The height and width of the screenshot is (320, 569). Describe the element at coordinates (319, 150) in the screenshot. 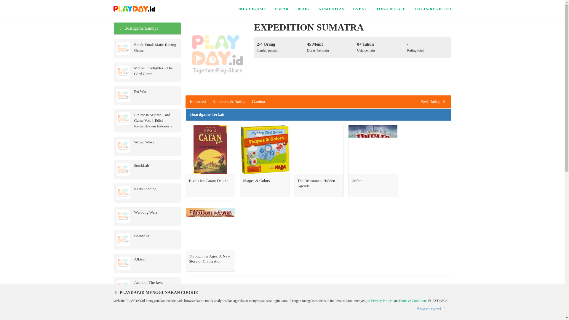

I see `The Resistance: Hidden Agenda` at that location.